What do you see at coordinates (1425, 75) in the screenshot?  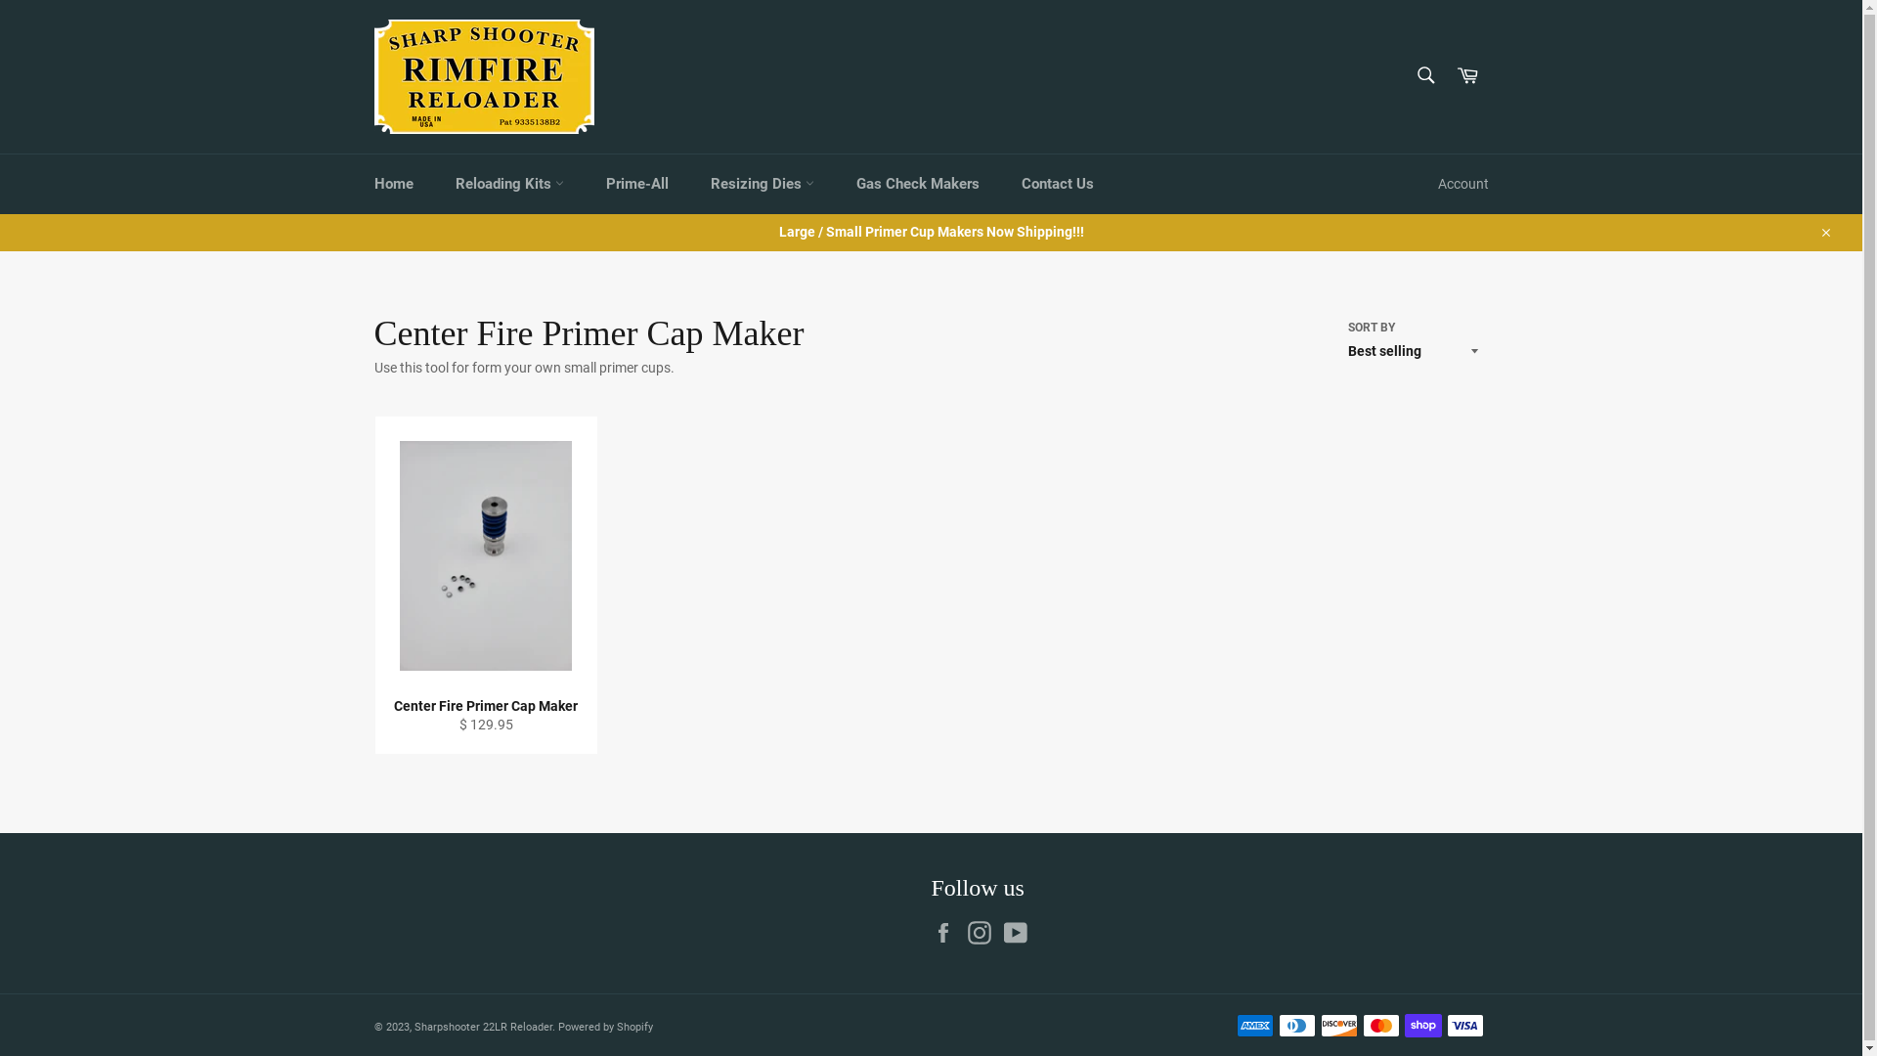 I see `Search` at bounding box center [1425, 75].